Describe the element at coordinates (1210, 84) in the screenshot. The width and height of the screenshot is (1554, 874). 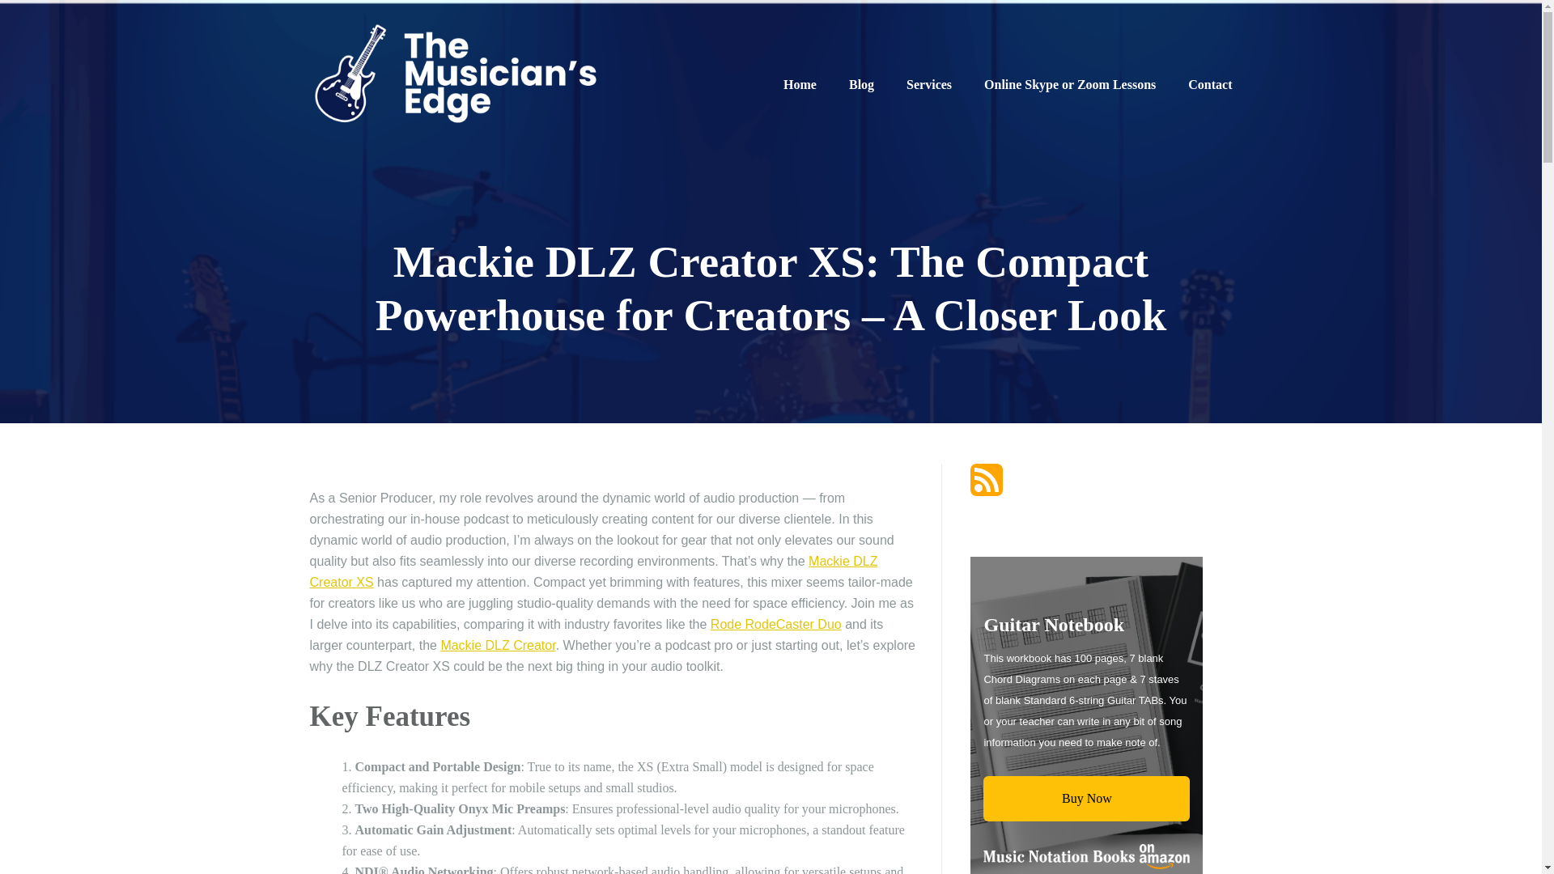
I see `Contact` at that location.